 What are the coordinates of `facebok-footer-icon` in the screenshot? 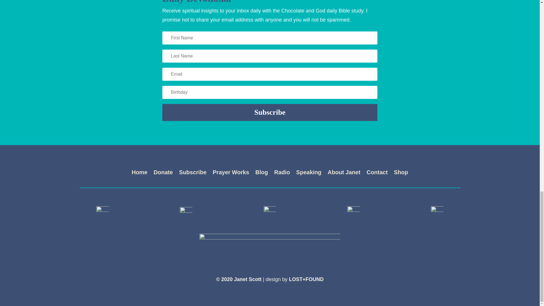 It's located at (103, 212).